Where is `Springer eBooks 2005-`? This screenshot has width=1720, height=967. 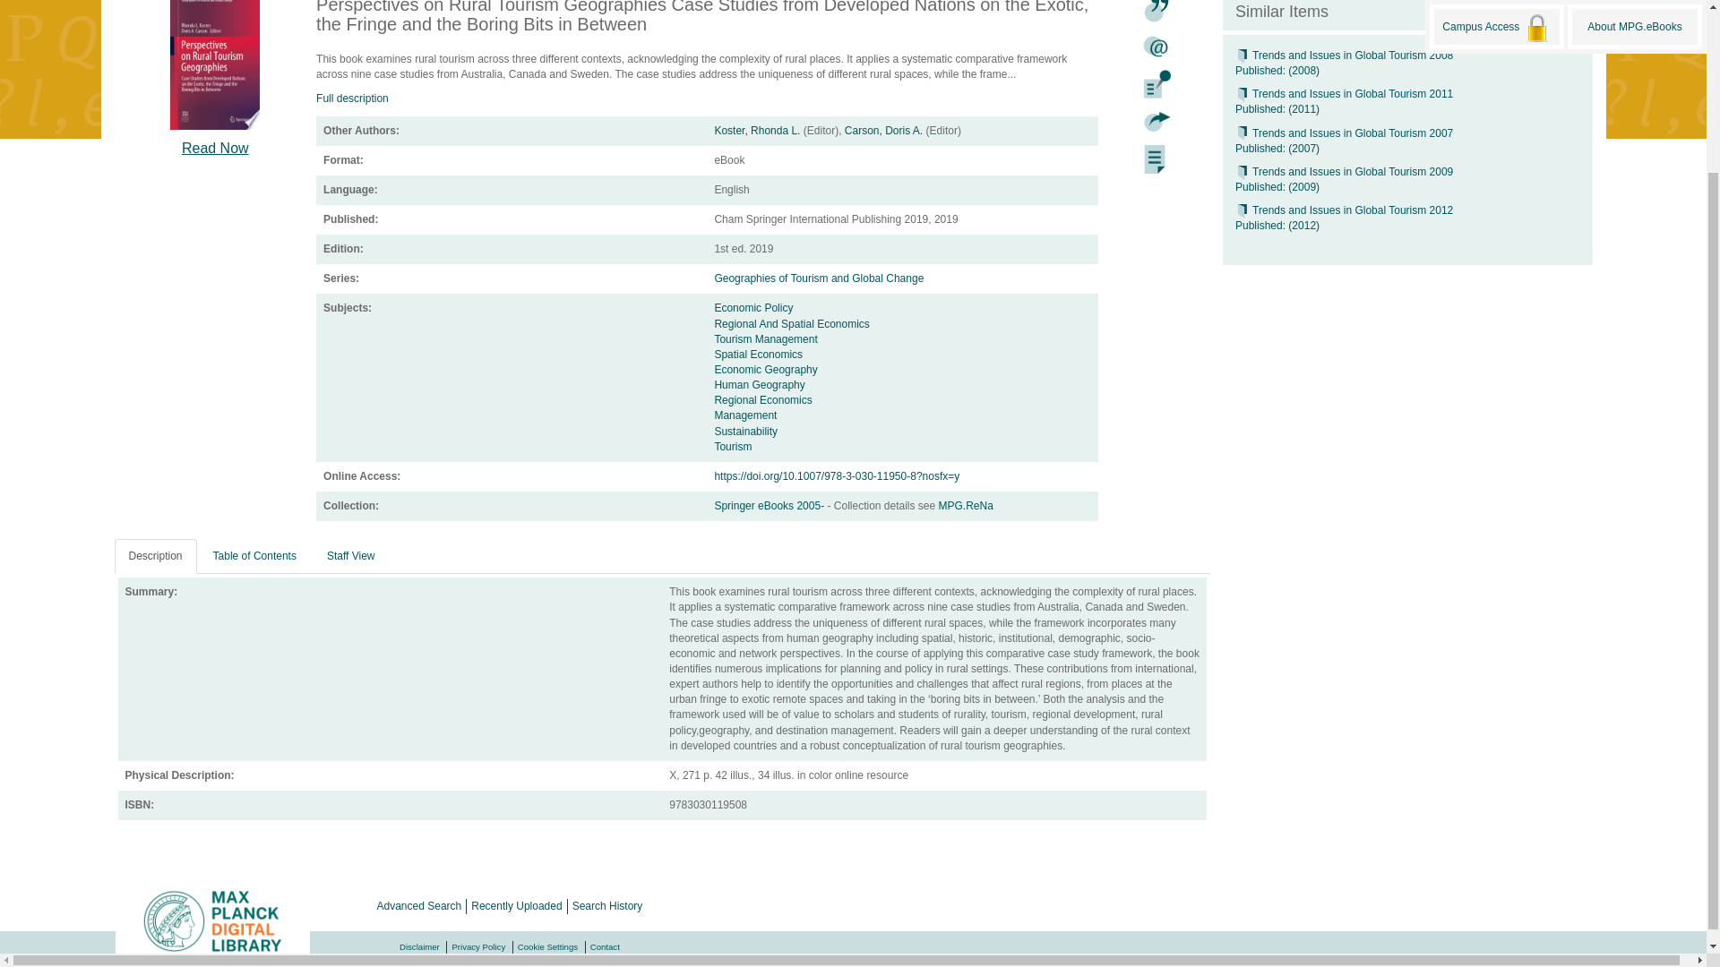
Springer eBooks 2005- is located at coordinates (770, 506).